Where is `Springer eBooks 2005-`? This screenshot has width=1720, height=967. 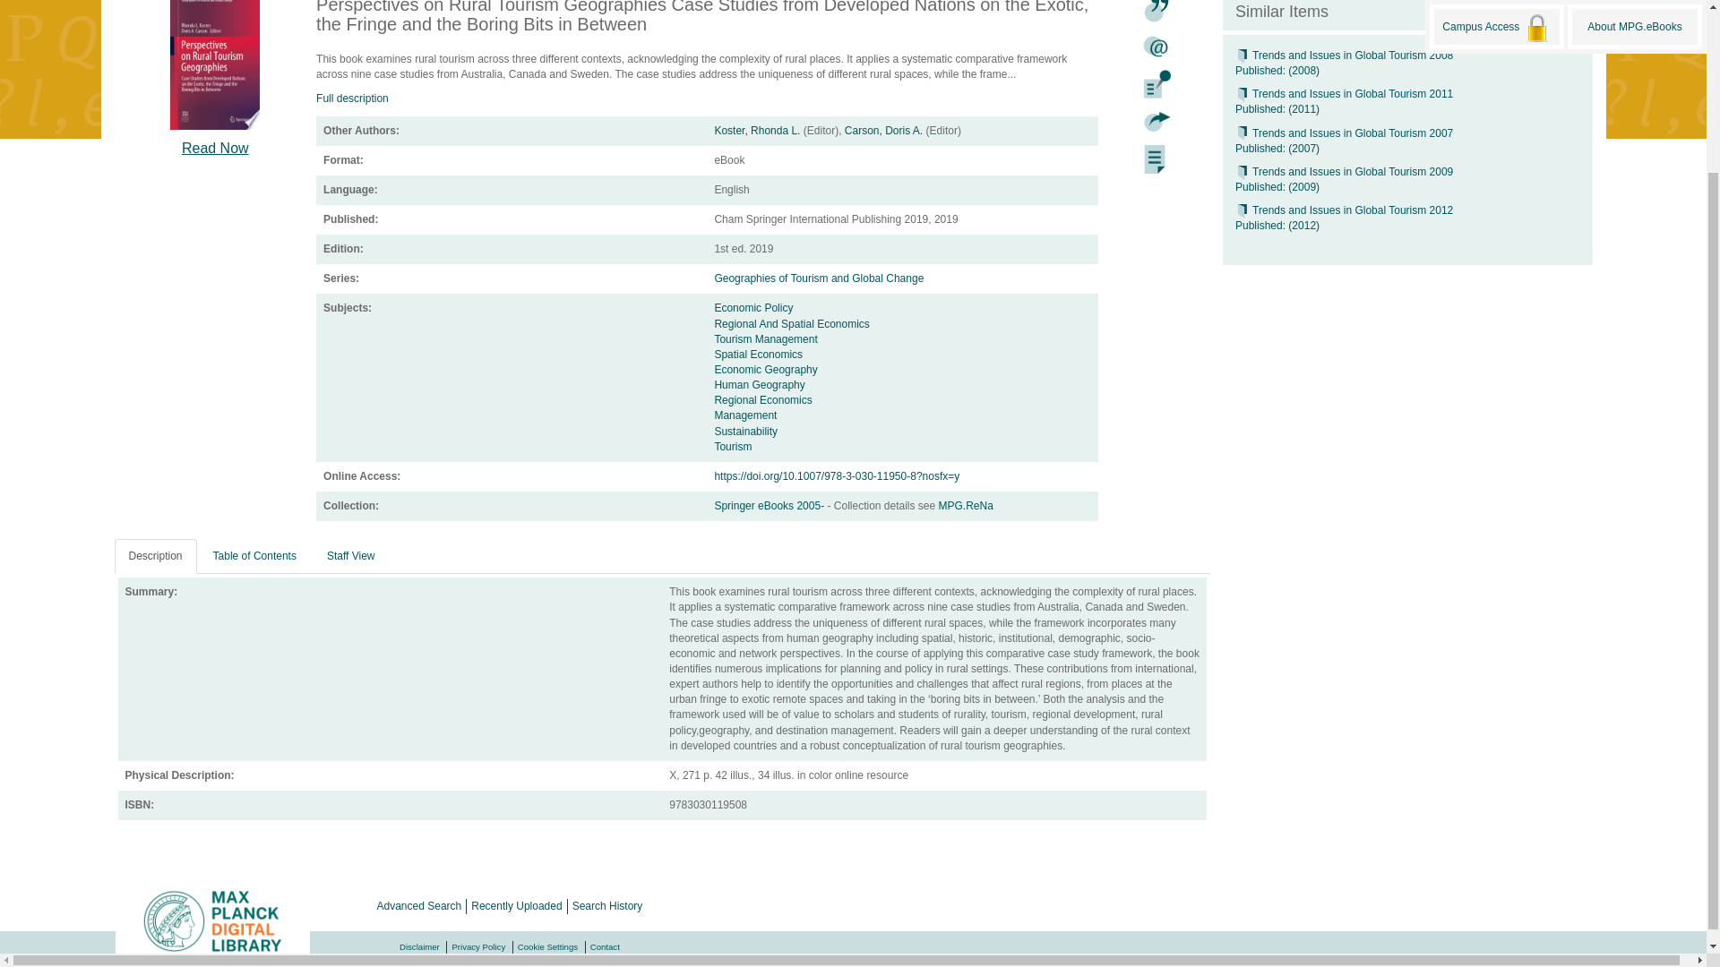
Springer eBooks 2005- is located at coordinates (770, 506).